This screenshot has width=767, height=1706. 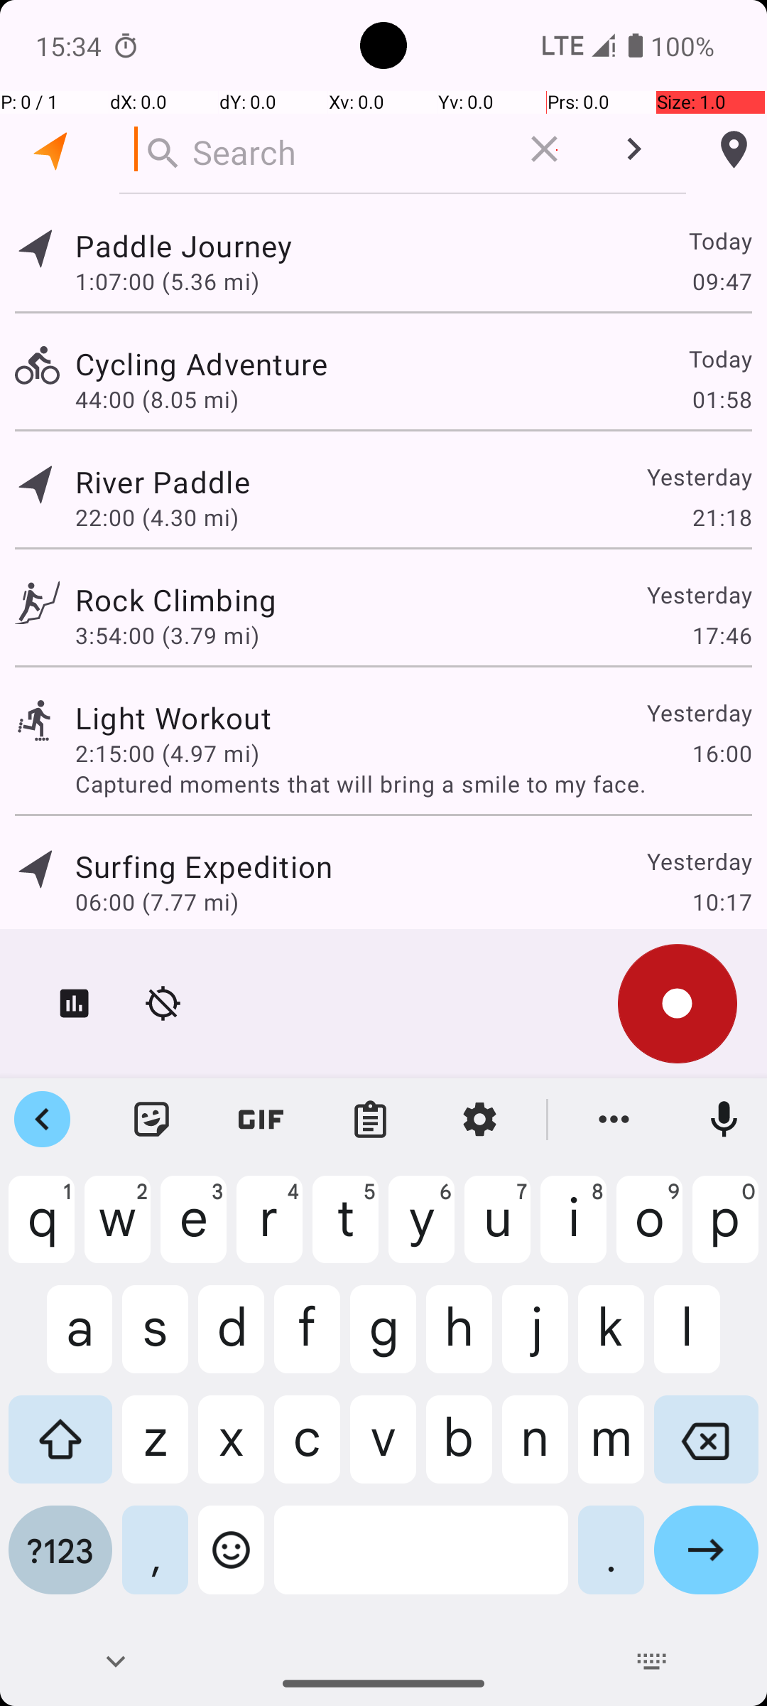 I want to click on Captured moments that will bring a smile to my face., so click(x=413, y=783).